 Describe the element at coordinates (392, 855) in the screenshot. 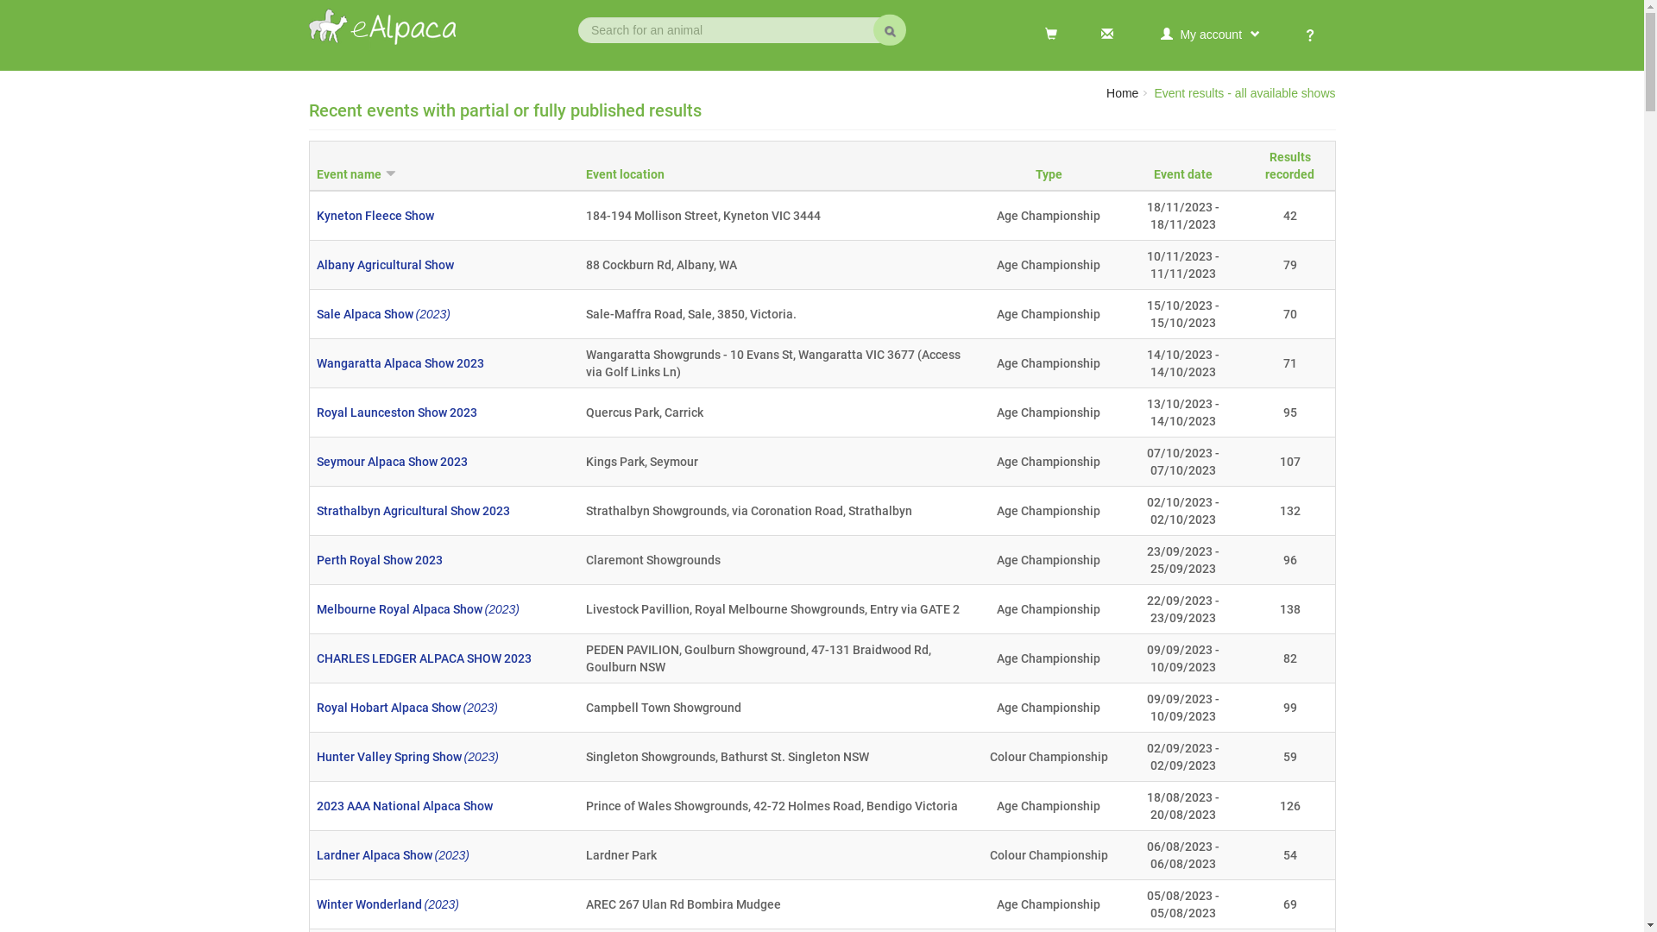

I see `Lardner Alpaca Show (2023)` at that location.